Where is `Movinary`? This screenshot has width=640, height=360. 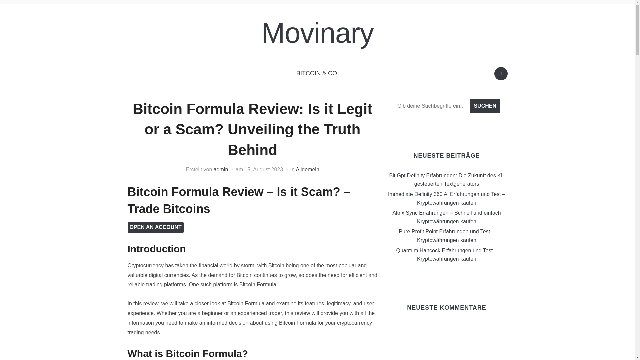 Movinary is located at coordinates (317, 33).